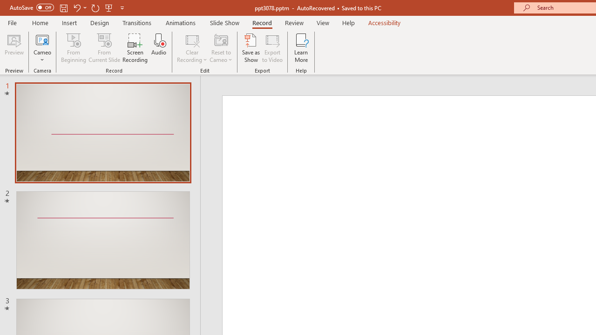 Image resolution: width=596 pixels, height=335 pixels. I want to click on From Beginning..., so click(74, 47).